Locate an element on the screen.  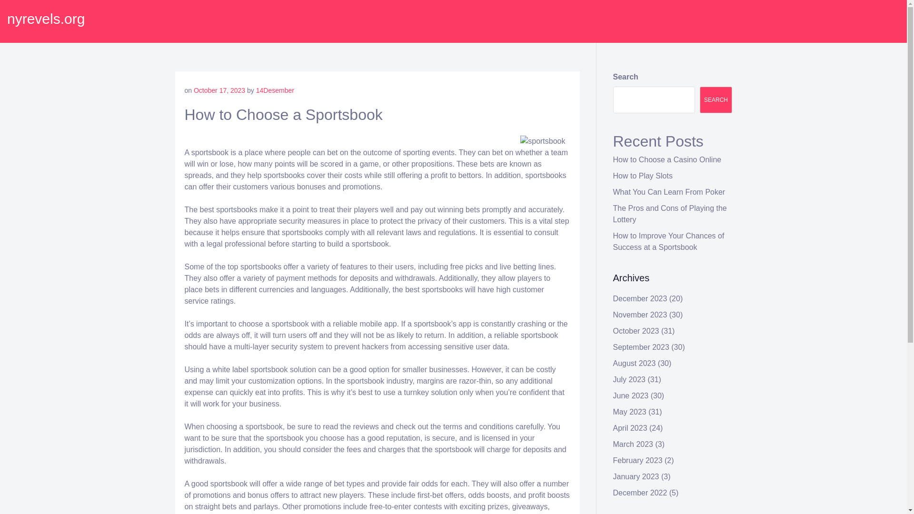
The Pros and Cons of Playing the Lottery is located at coordinates (670, 213).